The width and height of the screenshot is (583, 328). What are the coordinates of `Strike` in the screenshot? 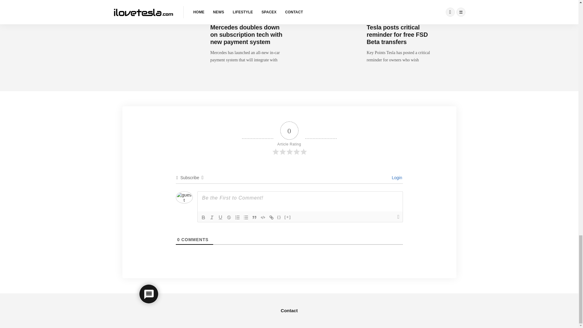 It's located at (229, 217).